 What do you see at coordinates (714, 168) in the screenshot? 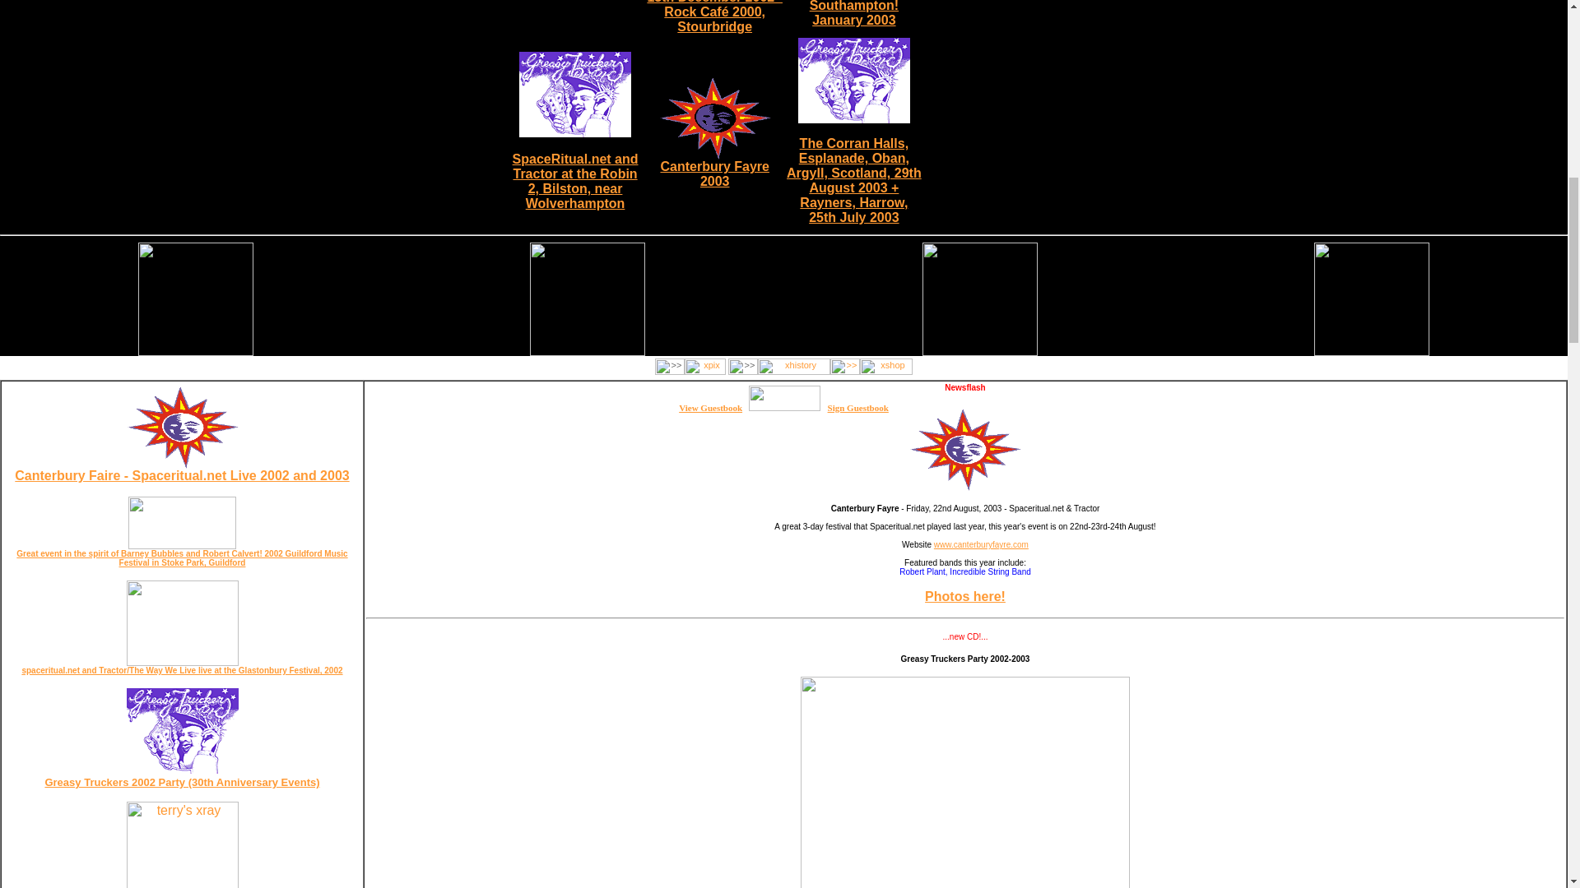
I see `View Guestbook` at bounding box center [714, 168].